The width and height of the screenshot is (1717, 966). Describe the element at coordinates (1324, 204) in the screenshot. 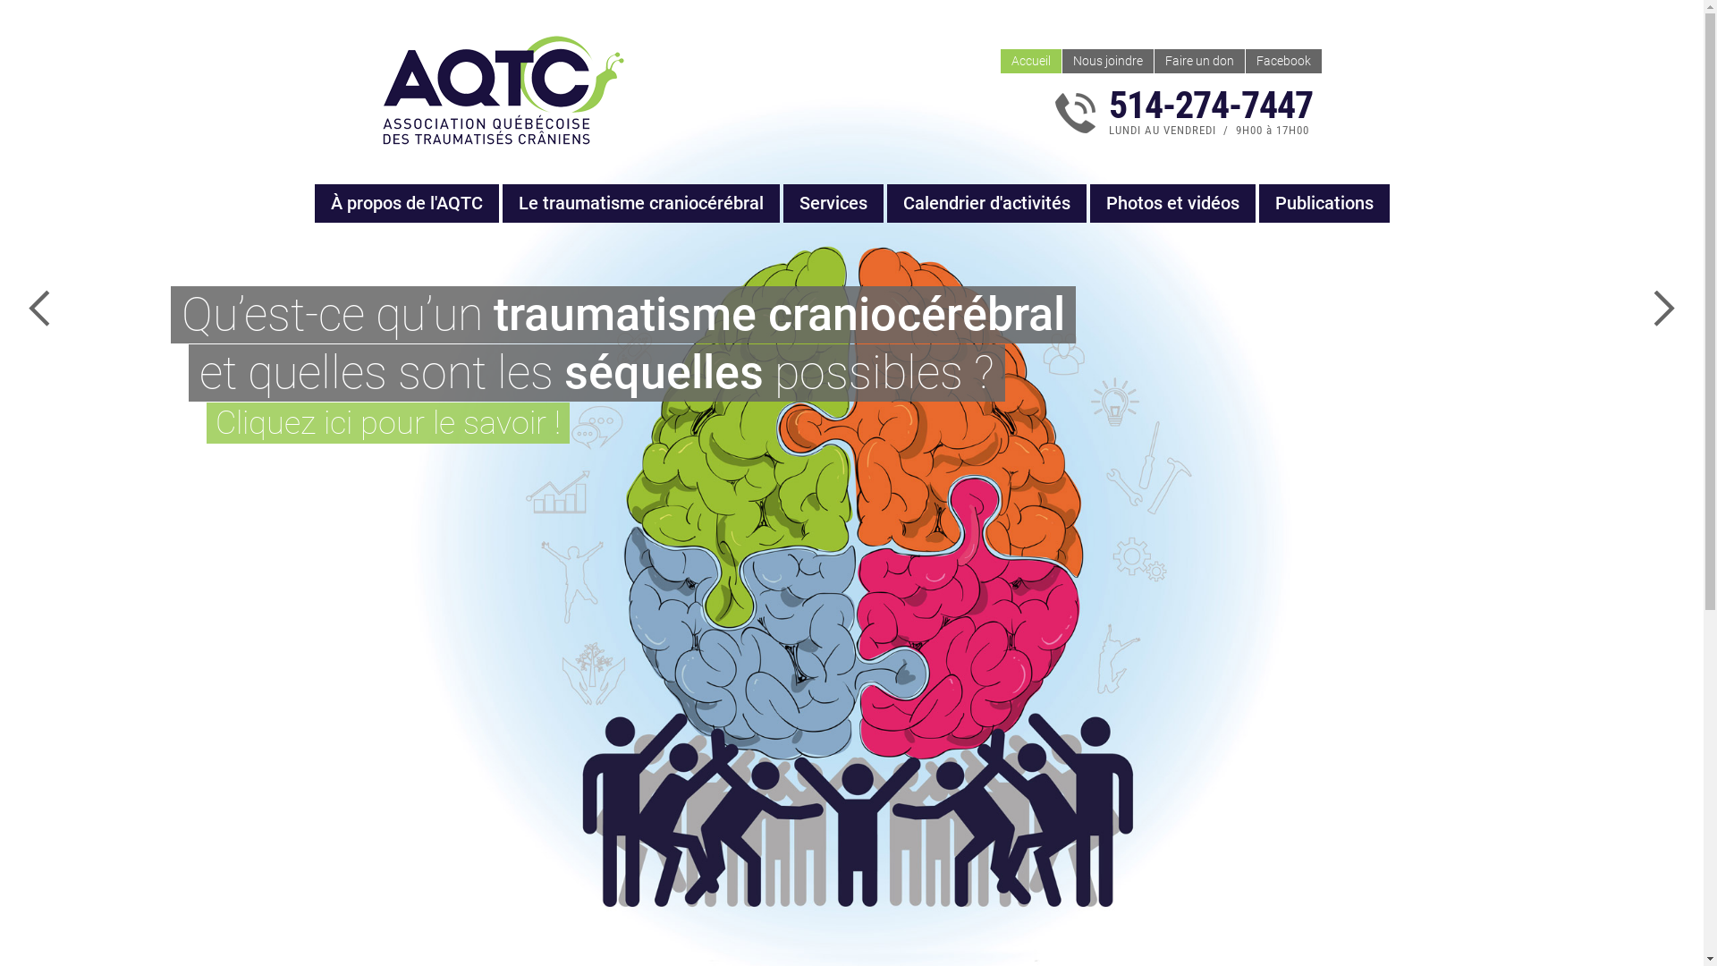

I see `Publications` at that location.